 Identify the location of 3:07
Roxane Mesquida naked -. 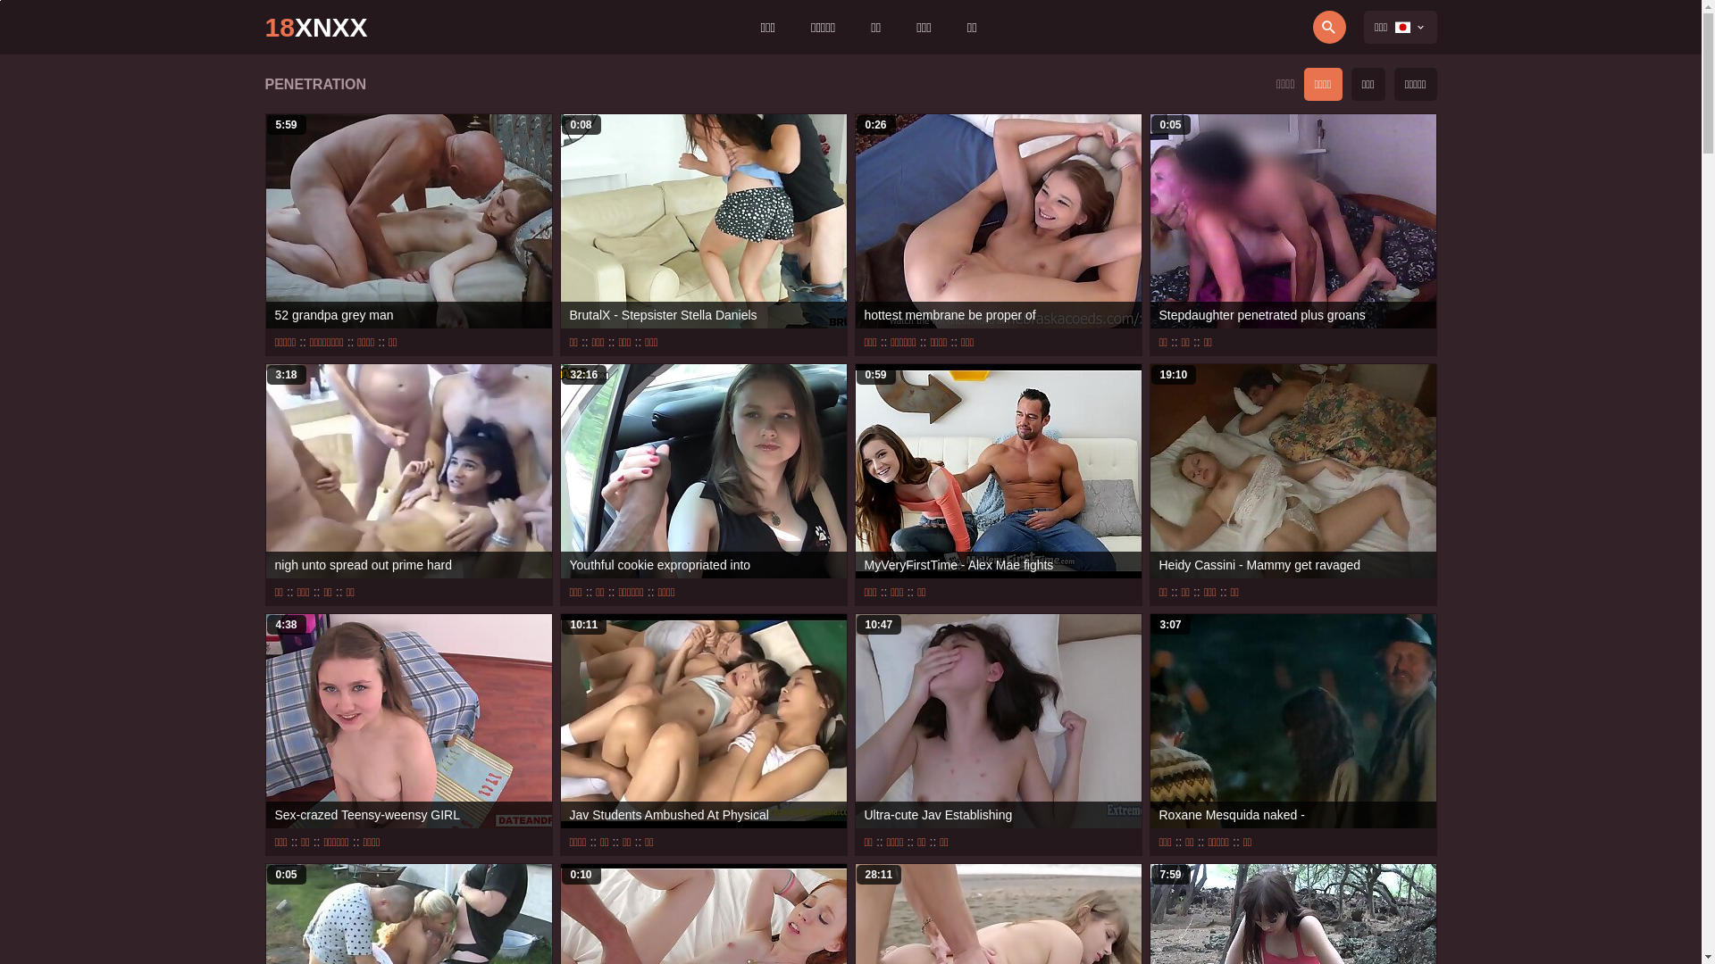
(1293, 721).